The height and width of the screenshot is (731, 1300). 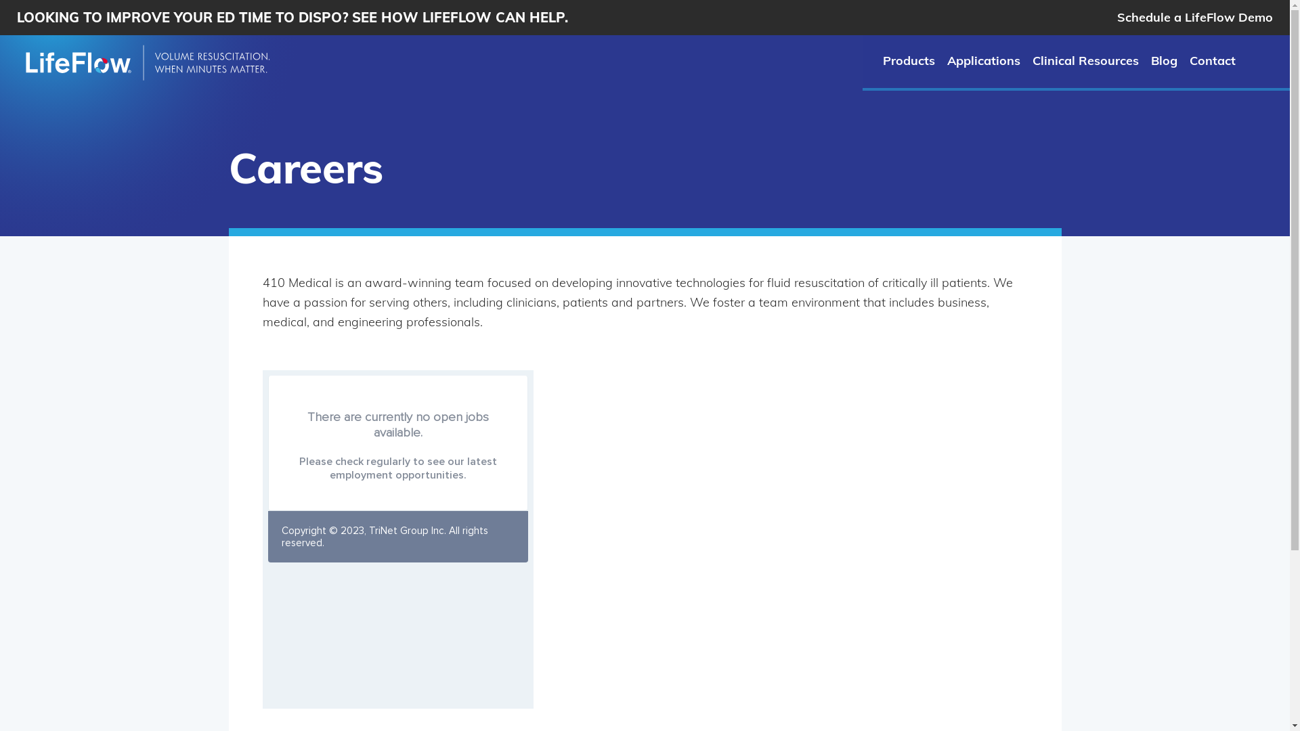 I want to click on Contact, so click(x=1213, y=61).